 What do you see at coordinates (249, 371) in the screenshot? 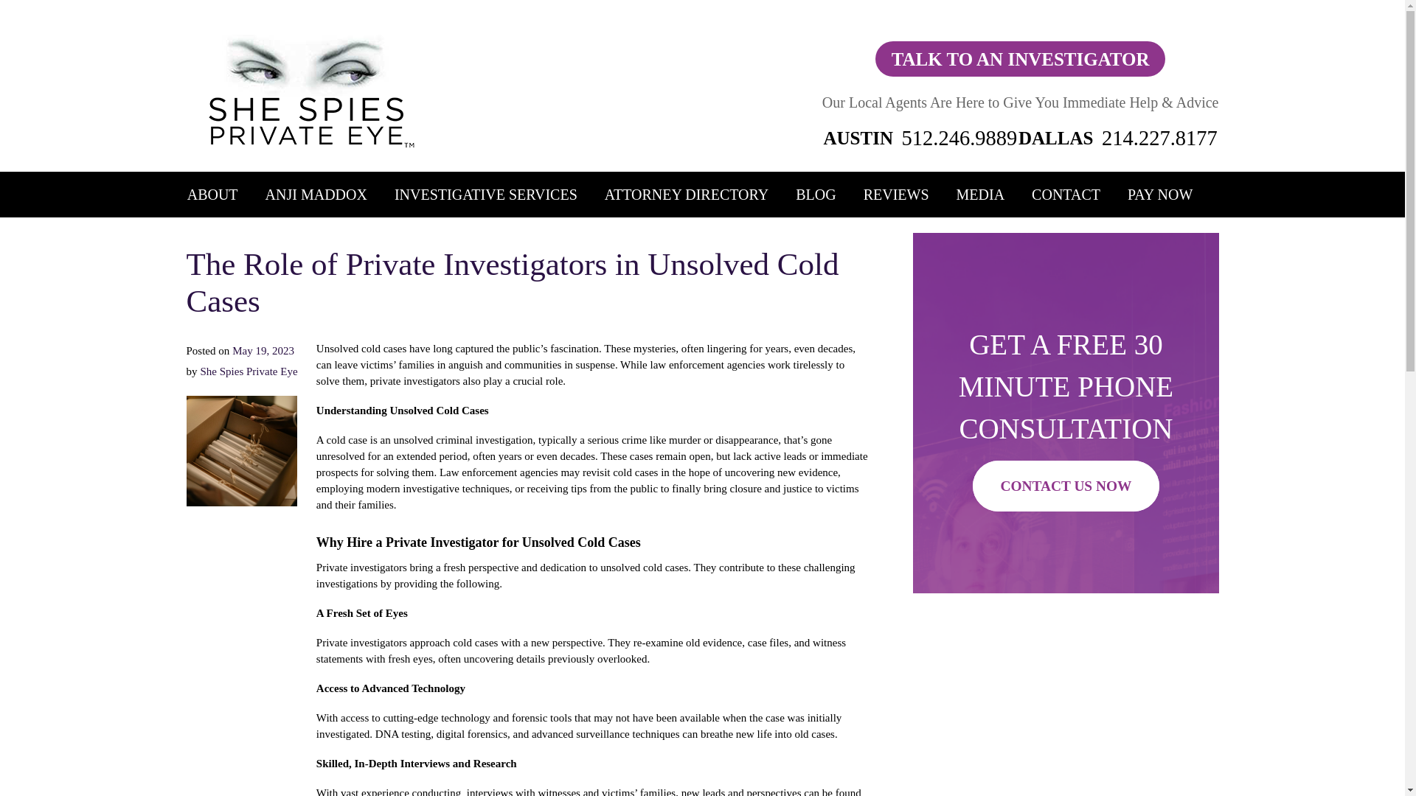
I see `View all posts by She Spies Private Eye` at bounding box center [249, 371].